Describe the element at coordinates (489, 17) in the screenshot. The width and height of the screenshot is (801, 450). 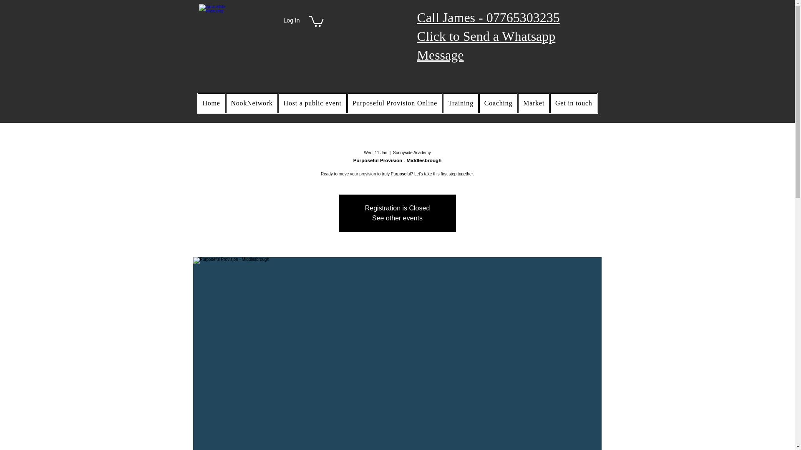
I see `Call James - 07765303235` at that location.